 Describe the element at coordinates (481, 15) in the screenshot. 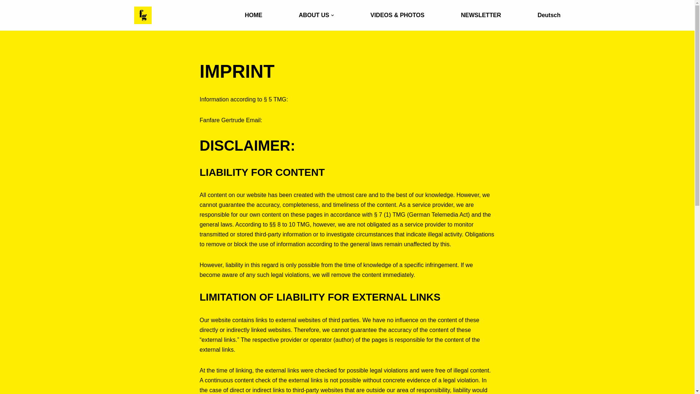

I see `NEWSLETTER` at that location.